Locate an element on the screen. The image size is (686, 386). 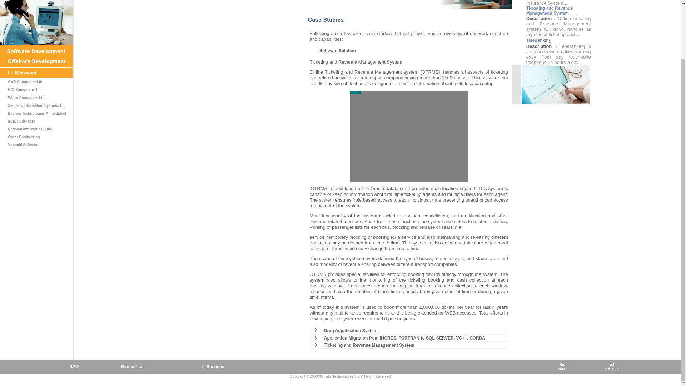
Services is located at coordinates (74, 367).